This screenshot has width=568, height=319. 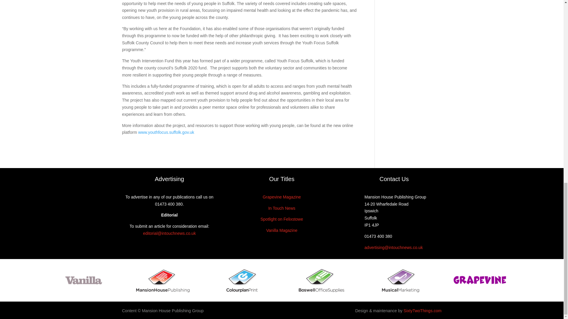 I want to click on wsa-logo-colourplan-png-800, so click(x=242, y=280).